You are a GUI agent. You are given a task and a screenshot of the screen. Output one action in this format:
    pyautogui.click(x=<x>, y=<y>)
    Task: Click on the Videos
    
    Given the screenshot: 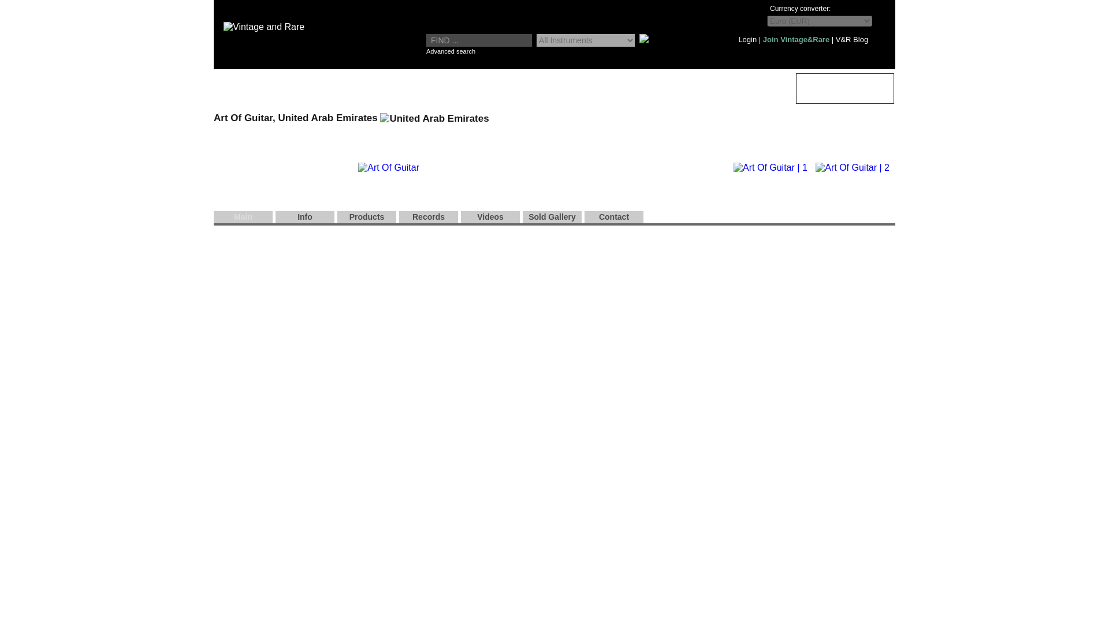 What is the action you would take?
    pyautogui.click(x=490, y=217)
    